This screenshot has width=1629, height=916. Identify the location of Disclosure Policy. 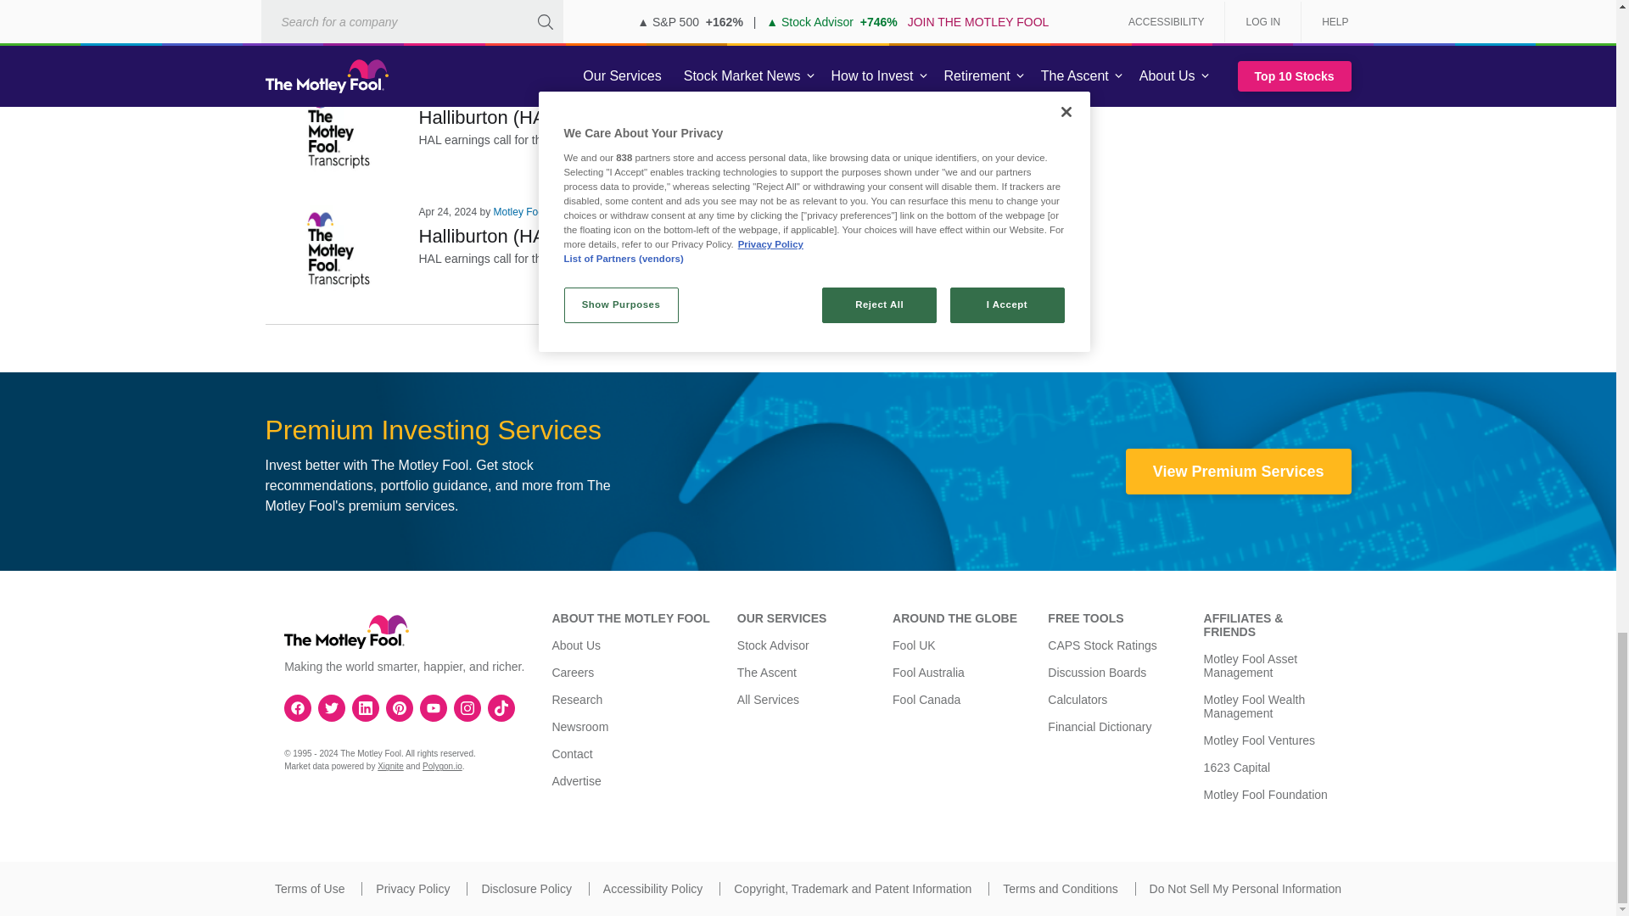
(526, 889).